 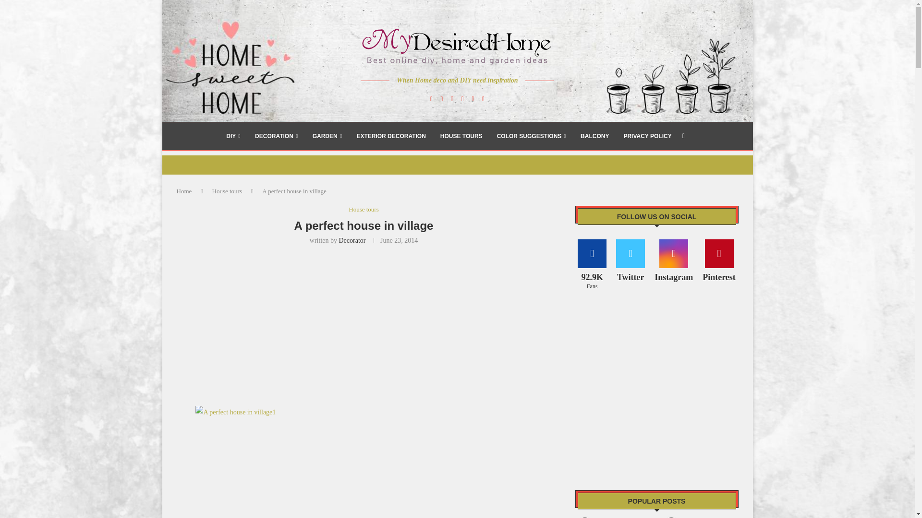 What do you see at coordinates (184, 191) in the screenshot?
I see `Home` at bounding box center [184, 191].